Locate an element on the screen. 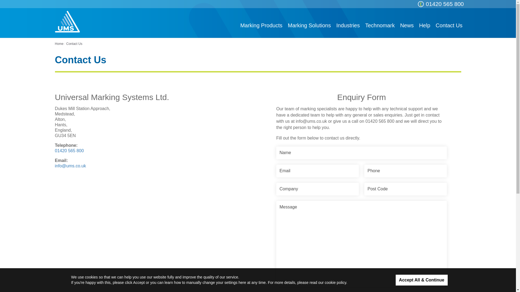  Marking Solutions is located at coordinates (309, 25).